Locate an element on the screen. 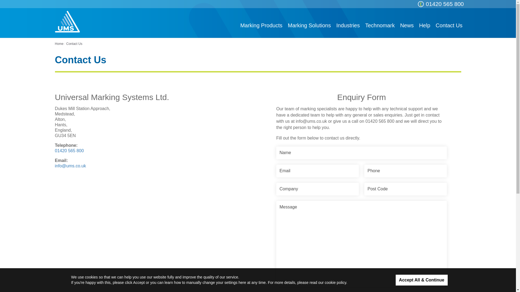  Marking Solutions is located at coordinates (309, 25).